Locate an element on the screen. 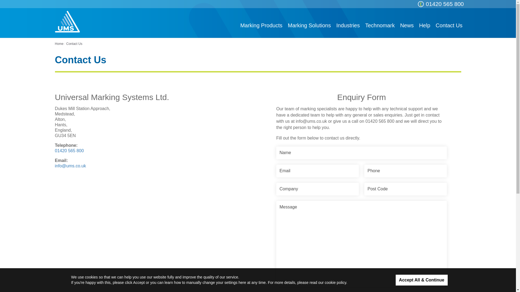  Marking Solutions is located at coordinates (309, 25).